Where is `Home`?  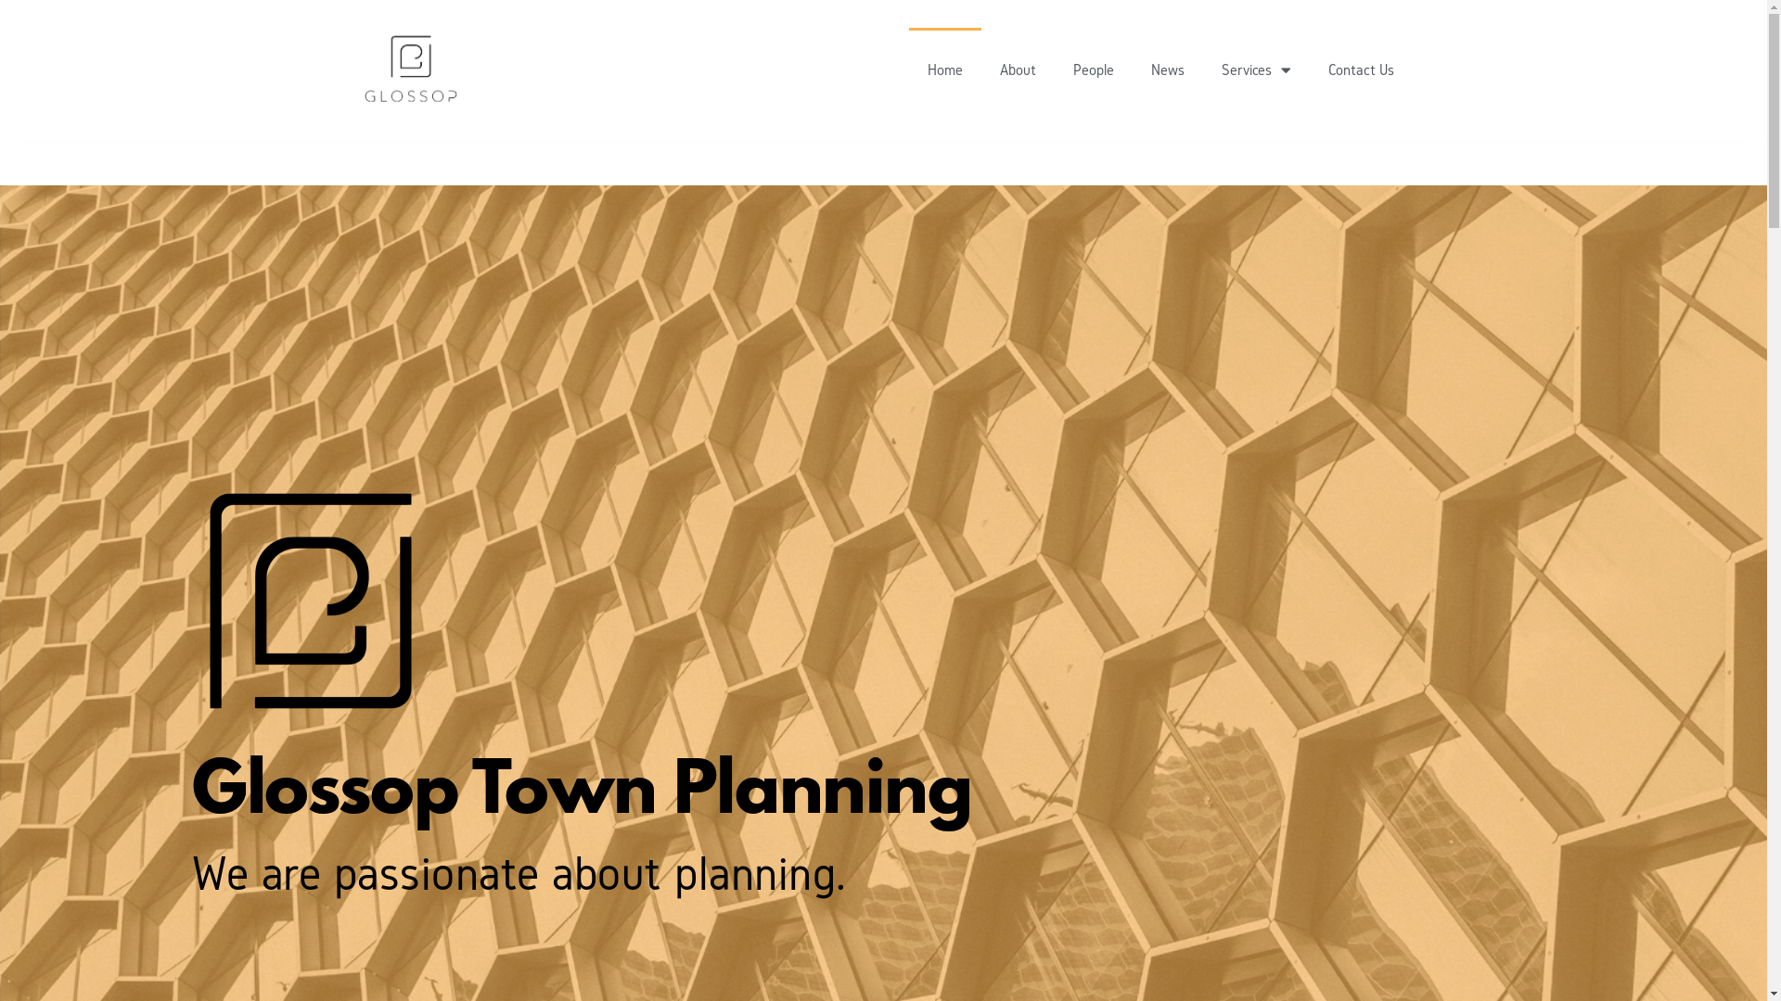 Home is located at coordinates (944, 70).